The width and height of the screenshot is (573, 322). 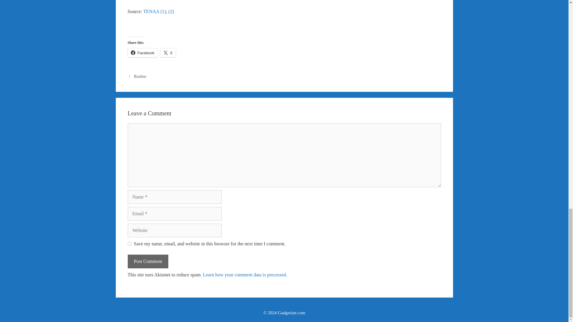 I want to click on Scroll back to top, so click(x=554, y=3).